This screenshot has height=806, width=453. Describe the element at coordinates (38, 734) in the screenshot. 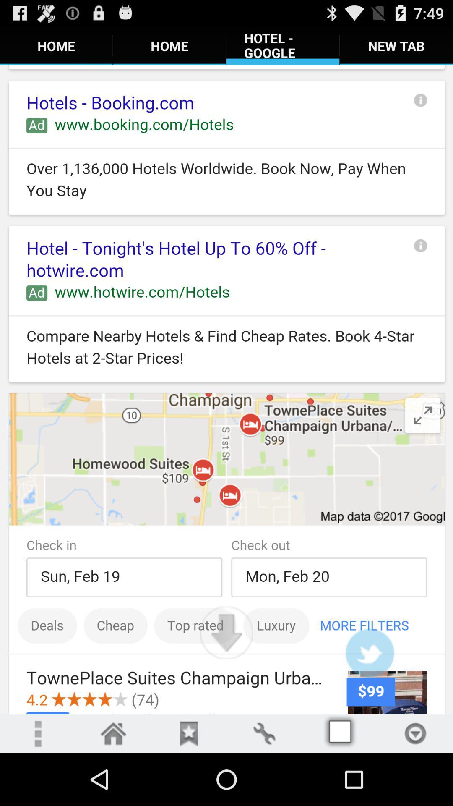

I see `open more settings` at that location.